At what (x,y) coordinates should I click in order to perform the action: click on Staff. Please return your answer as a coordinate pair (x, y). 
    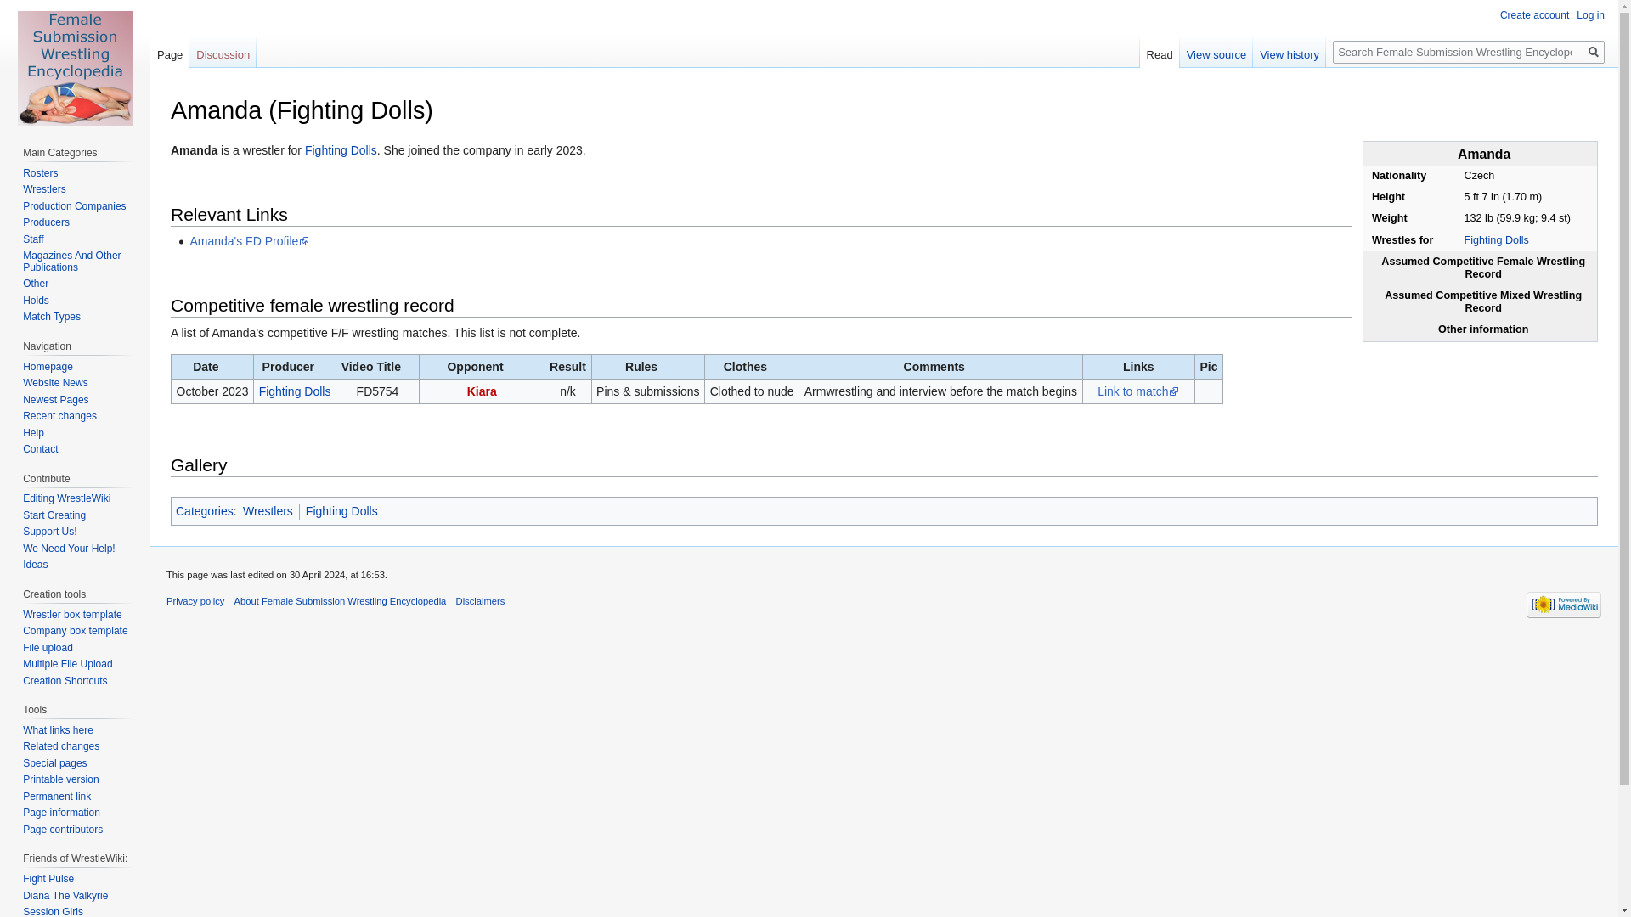
    Looking at the image, I should click on (32, 239).